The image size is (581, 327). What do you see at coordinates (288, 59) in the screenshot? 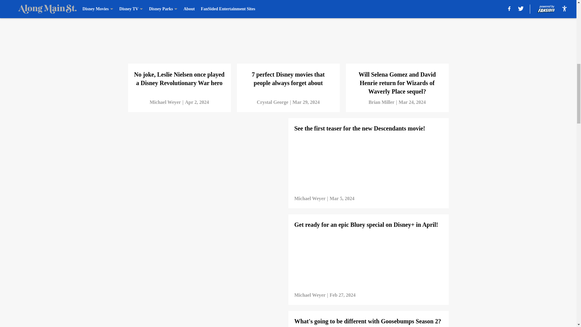
I see `7 perfect Disney movies that people always forget about` at bounding box center [288, 59].